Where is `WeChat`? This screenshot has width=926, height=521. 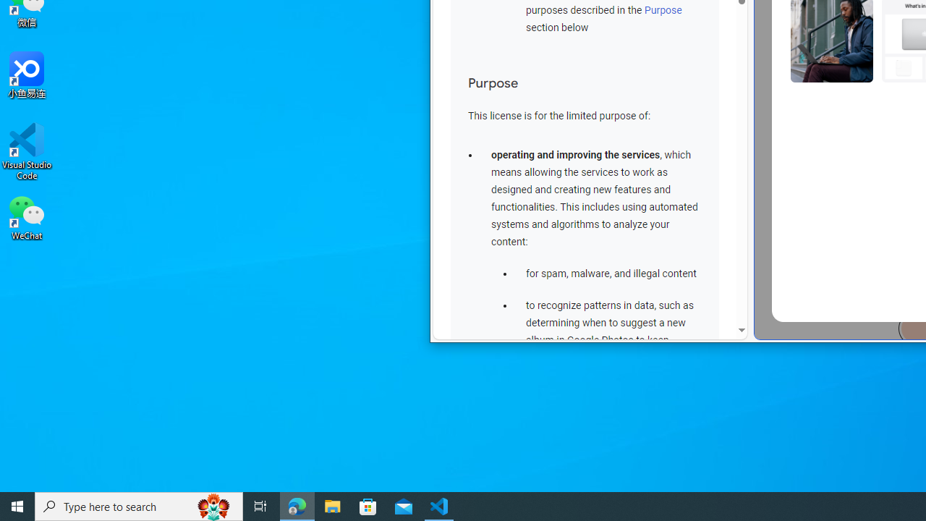 WeChat is located at coordinates (27, 216).